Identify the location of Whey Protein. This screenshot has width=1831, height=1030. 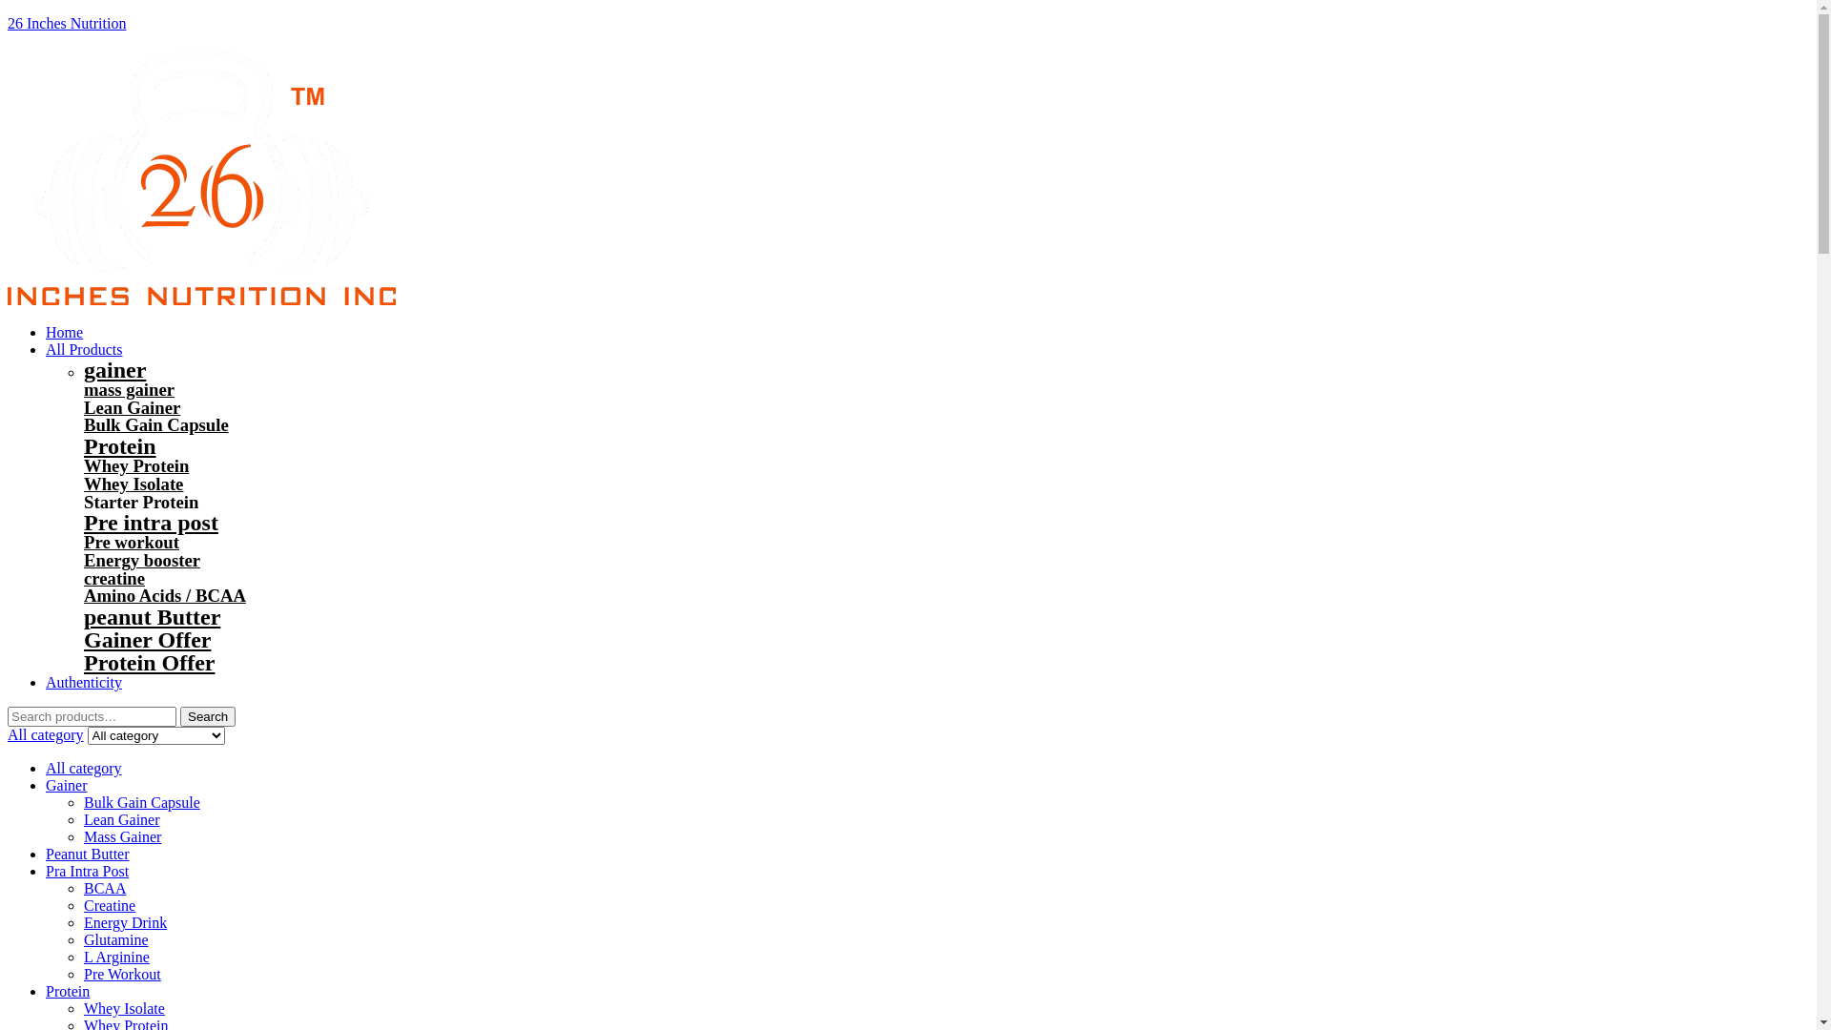
(136, 465).